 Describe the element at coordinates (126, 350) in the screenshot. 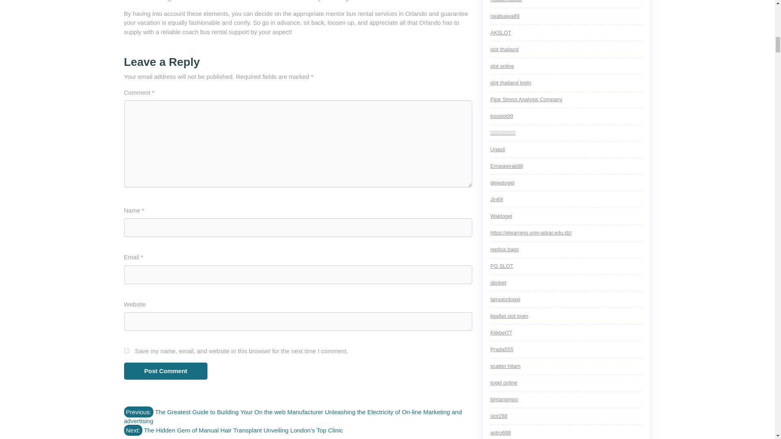

I see `yes` at that location.